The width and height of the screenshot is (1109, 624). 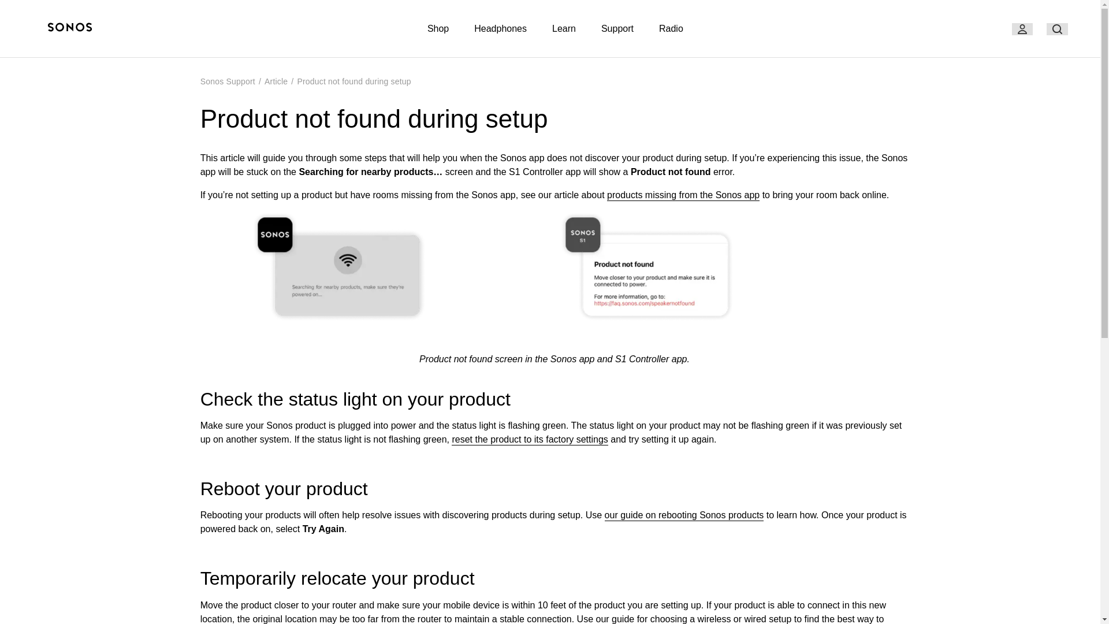 I want to click on My Account, so click(x=1022, y=29).